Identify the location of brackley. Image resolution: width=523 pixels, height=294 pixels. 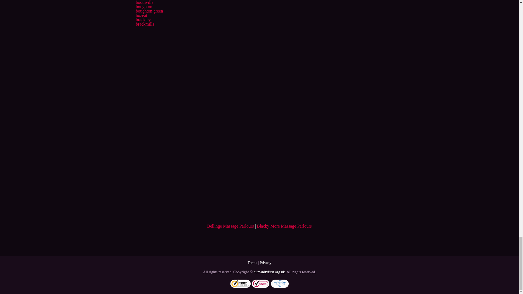
(143, 20).